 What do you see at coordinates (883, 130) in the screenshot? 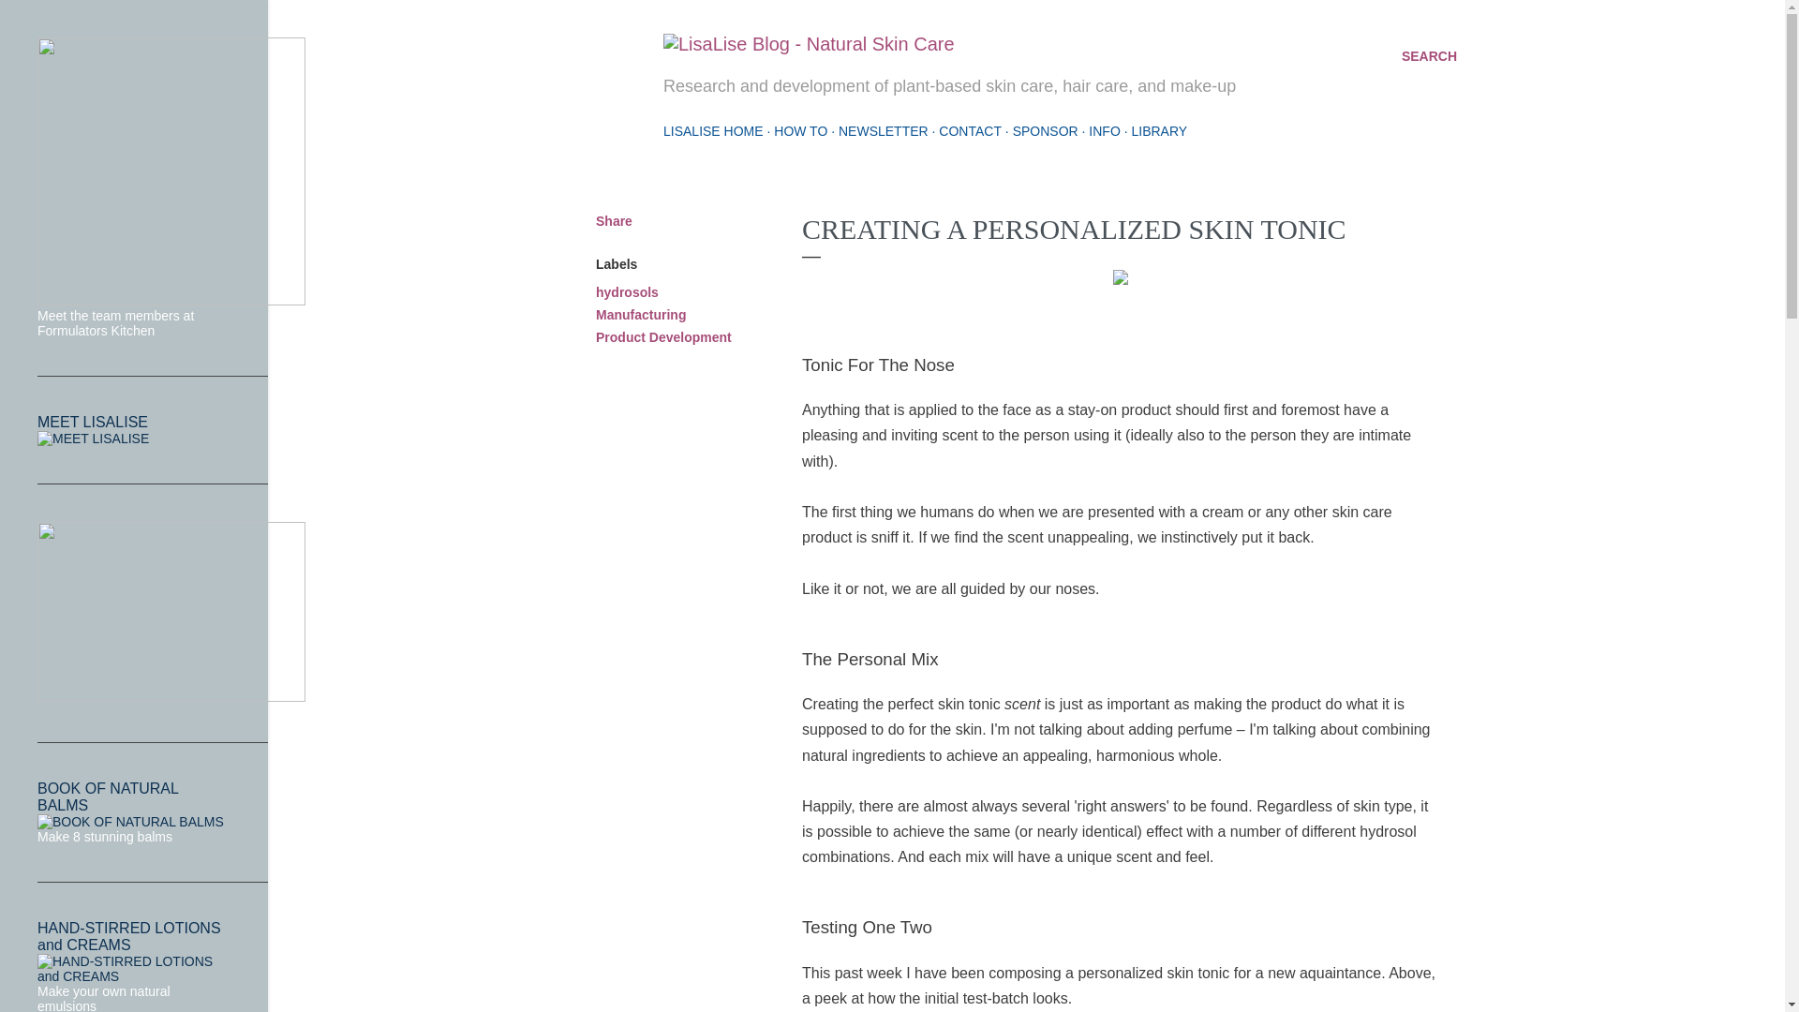
I see `NEWSLETTER` at bounding box center [883, 130].